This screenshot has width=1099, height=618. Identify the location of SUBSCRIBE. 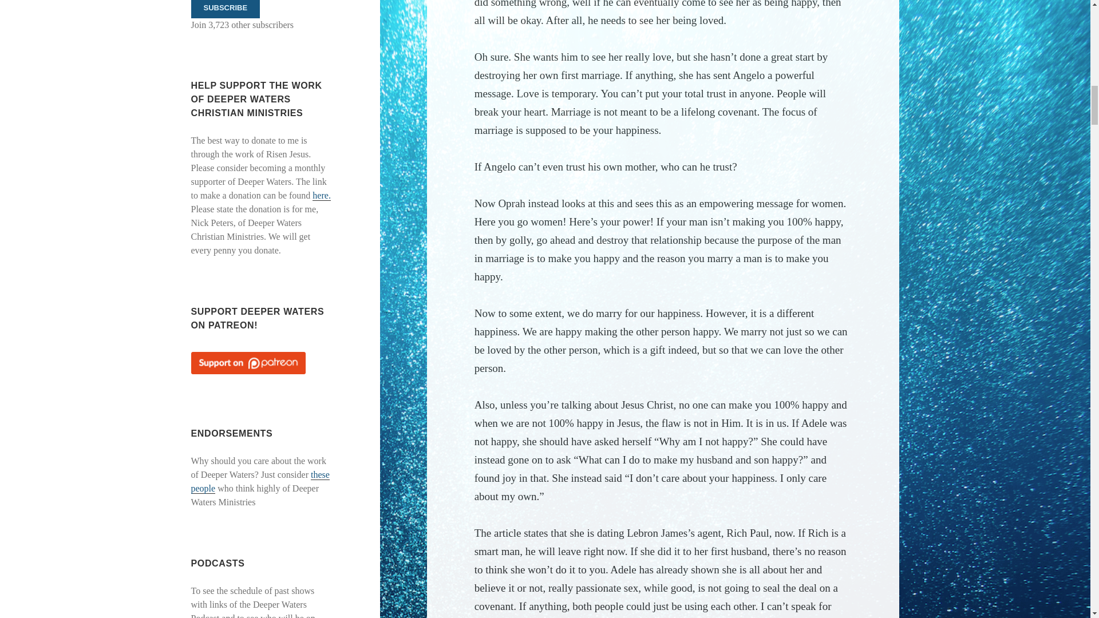
(226, 9).